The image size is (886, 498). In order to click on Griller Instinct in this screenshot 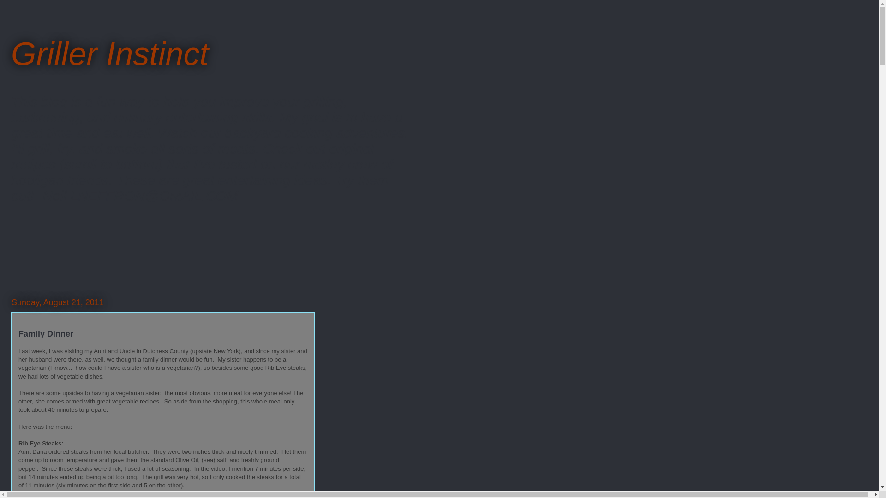, I will do `click(109, 53)`.